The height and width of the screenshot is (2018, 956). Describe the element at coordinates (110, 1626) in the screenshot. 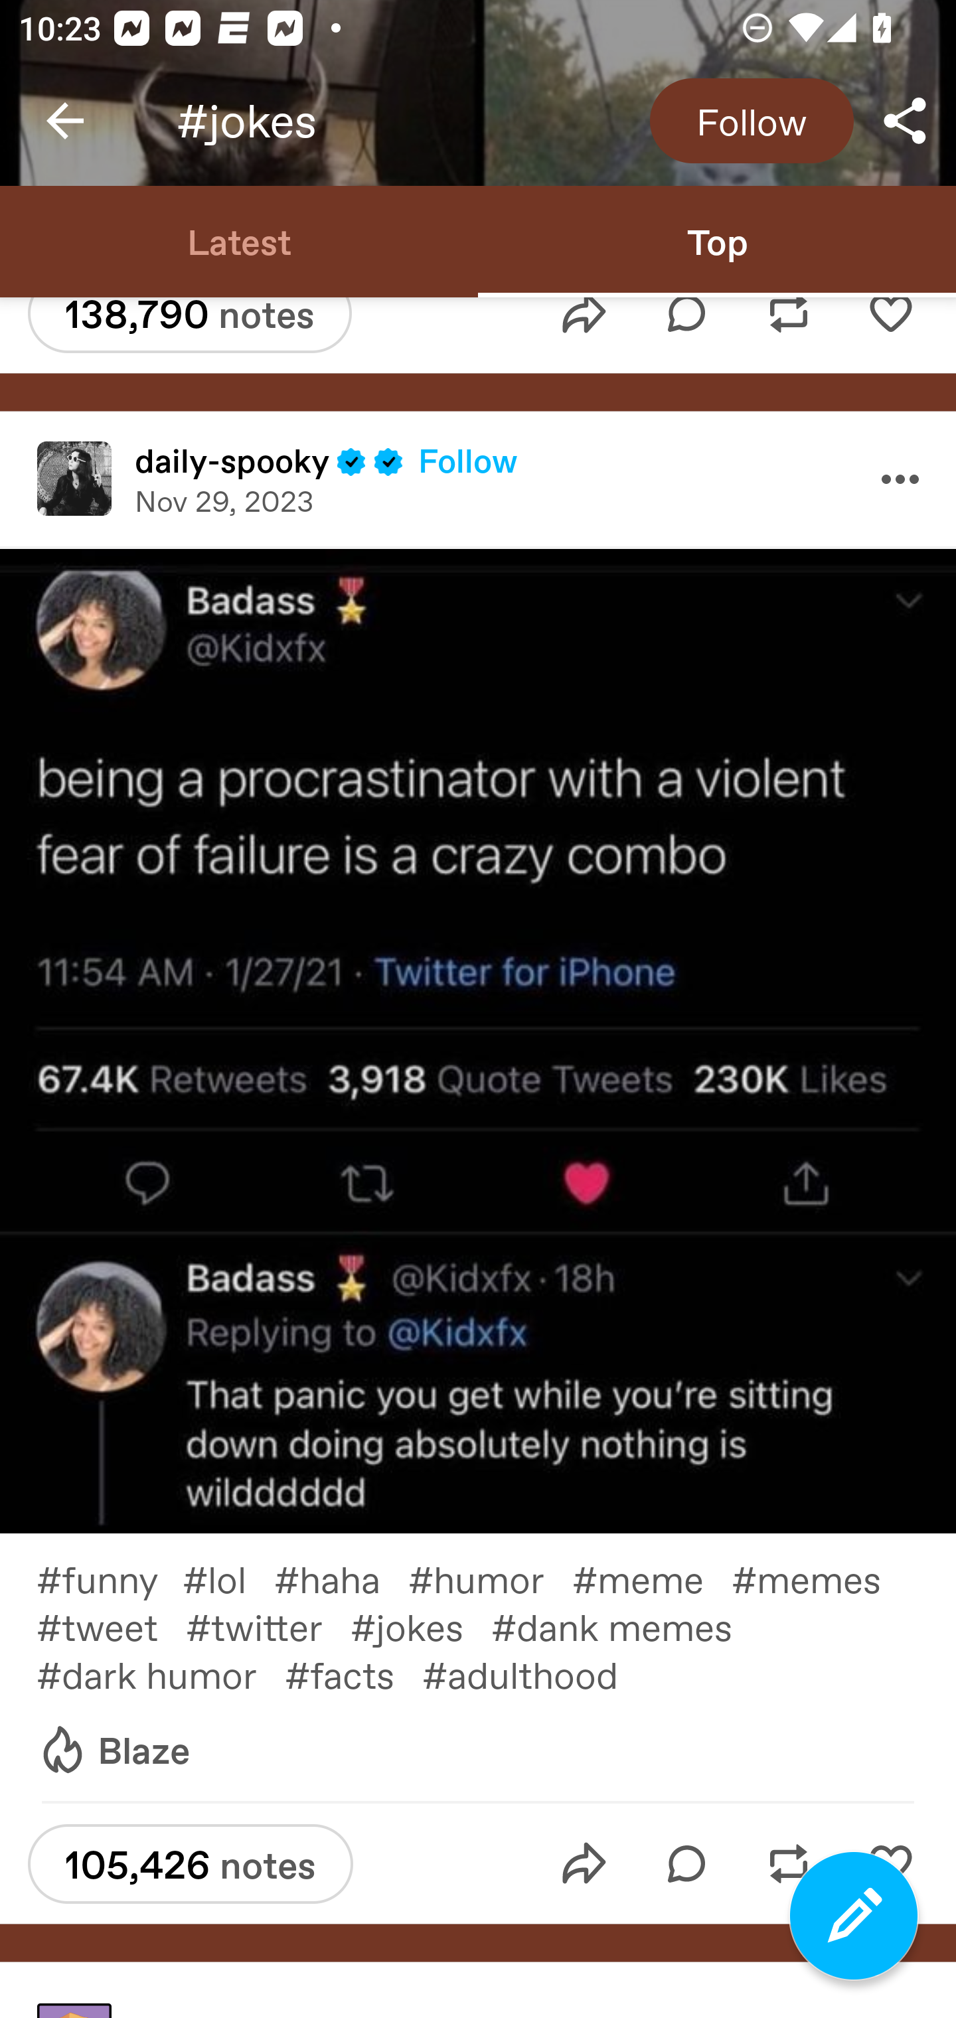

I see `#tweet` at that location.